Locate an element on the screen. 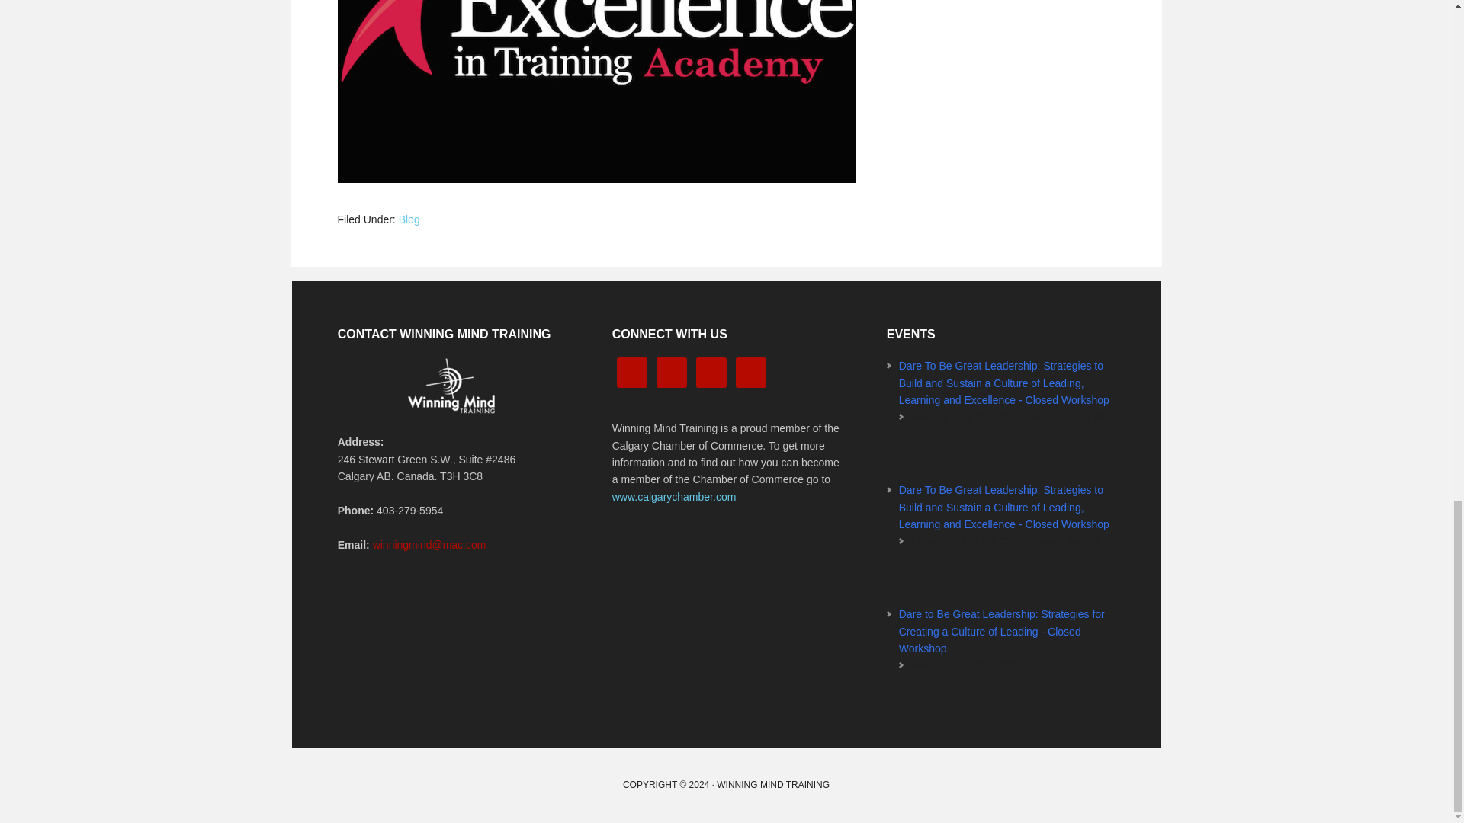  Blog is located at coordinates (409, 219).